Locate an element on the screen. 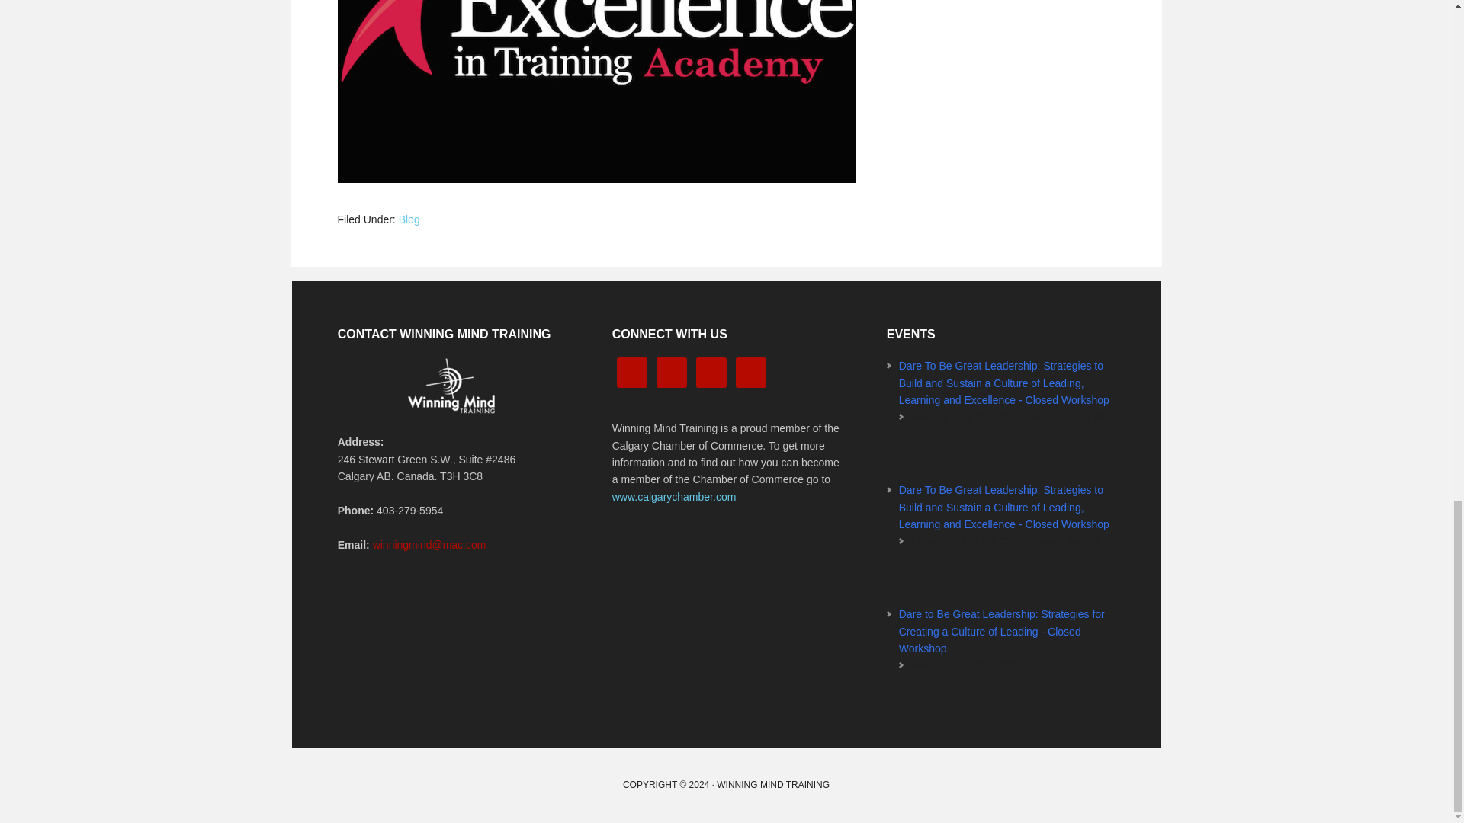  Blog is located at coordinates (409, 219).